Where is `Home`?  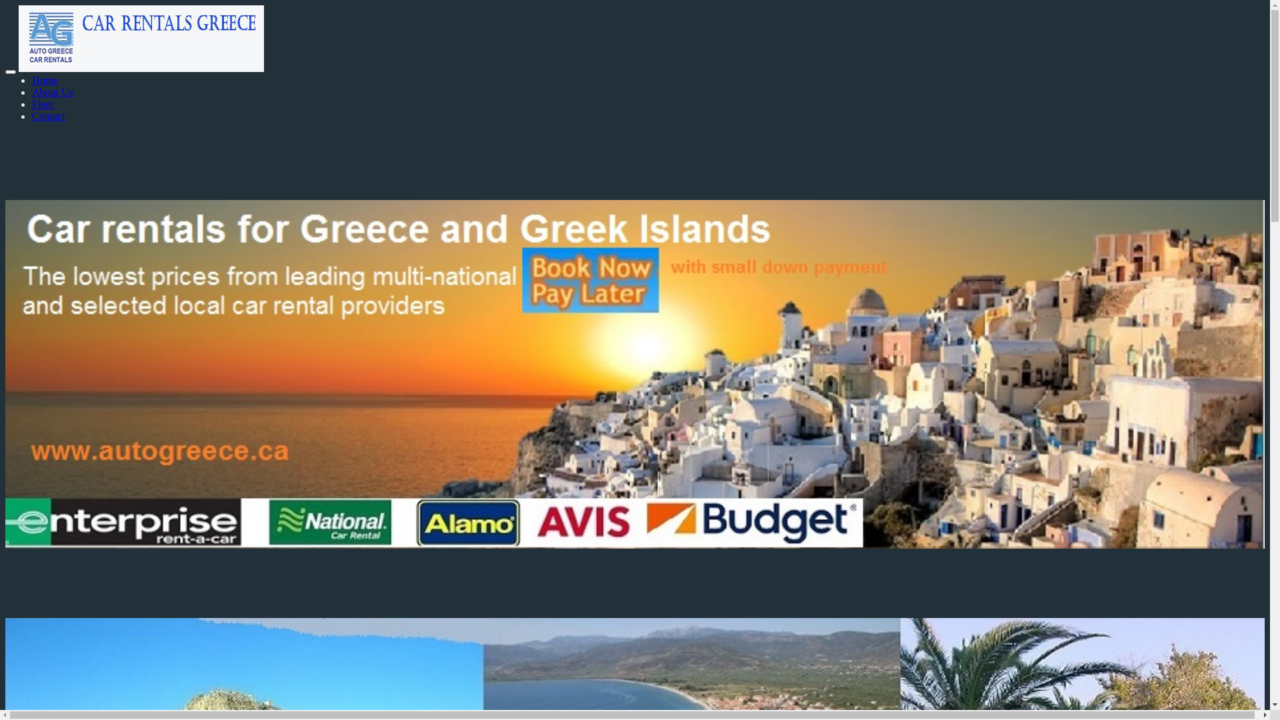
Home is located at coordinates (45, 80).